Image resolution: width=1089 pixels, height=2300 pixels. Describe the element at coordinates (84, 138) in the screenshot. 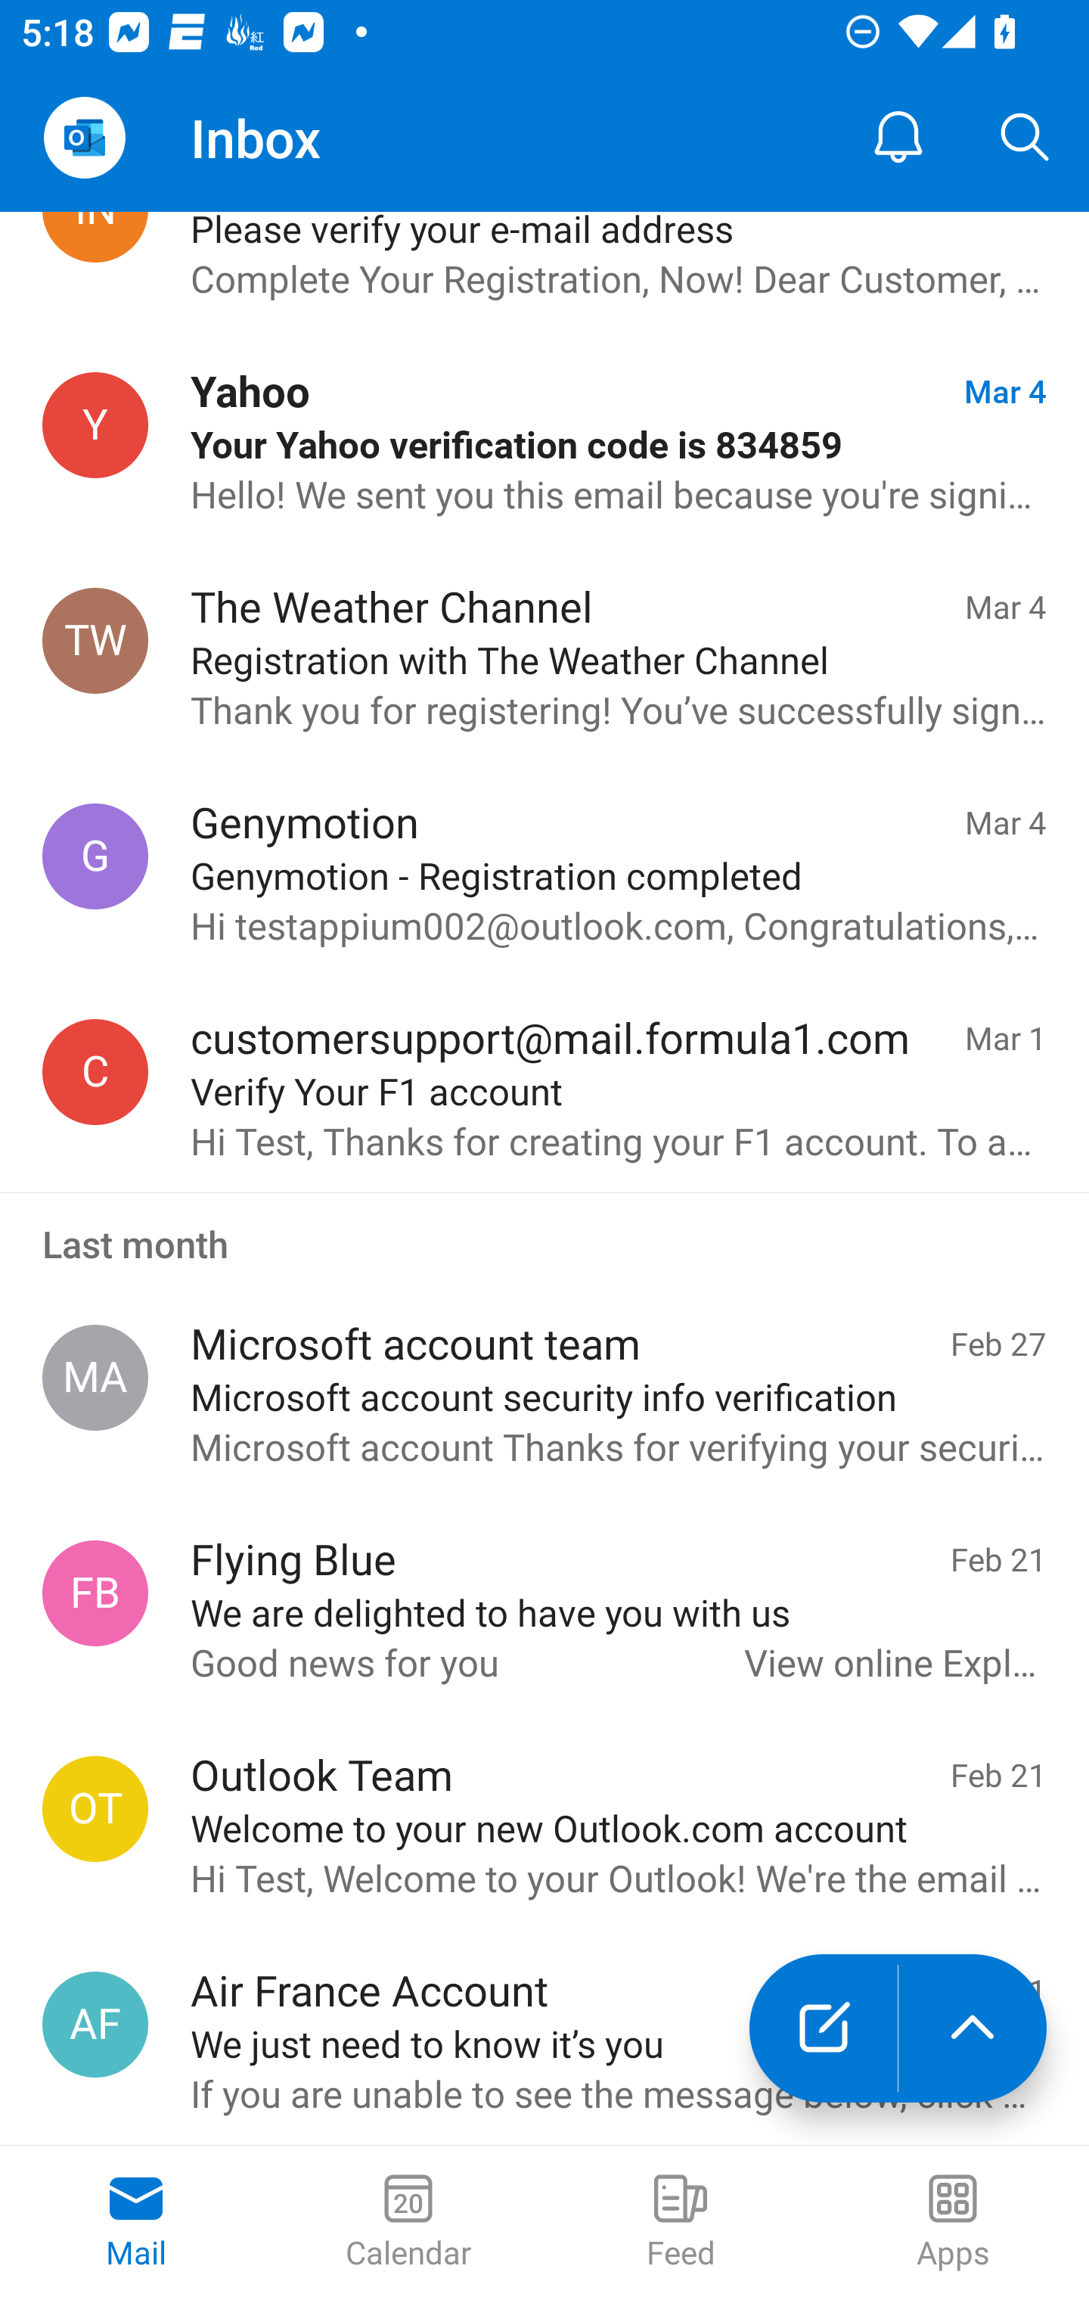

I see `Open Navigation Drawer` at that location.